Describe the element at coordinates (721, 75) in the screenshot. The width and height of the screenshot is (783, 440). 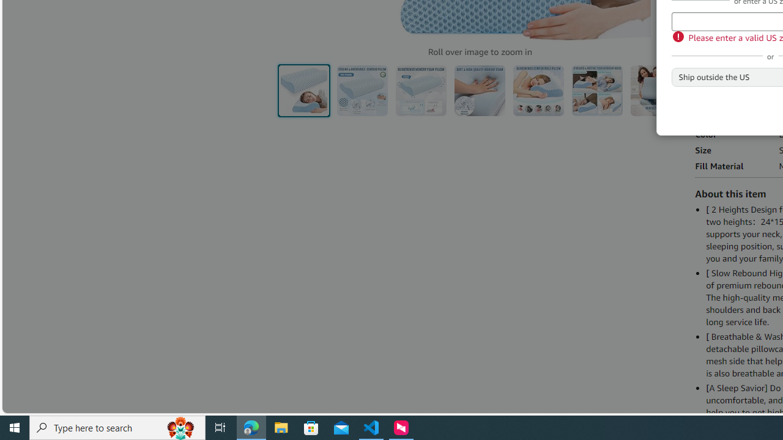
I see `Standard` at that location.